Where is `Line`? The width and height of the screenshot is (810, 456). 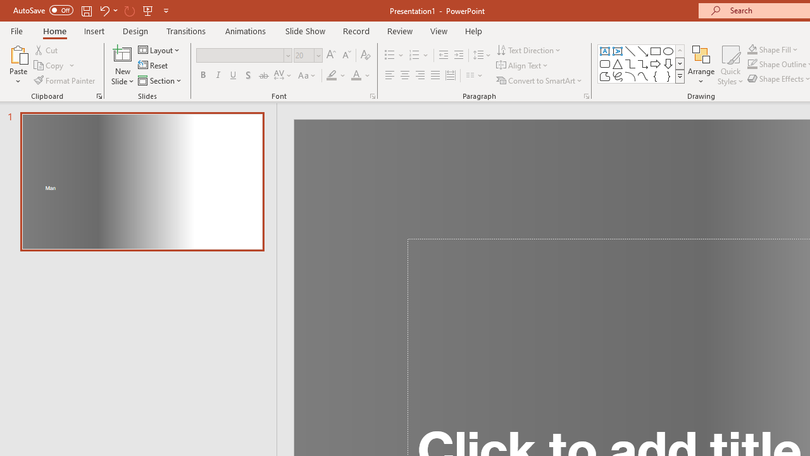
Line is located at coordinates (630, 51).